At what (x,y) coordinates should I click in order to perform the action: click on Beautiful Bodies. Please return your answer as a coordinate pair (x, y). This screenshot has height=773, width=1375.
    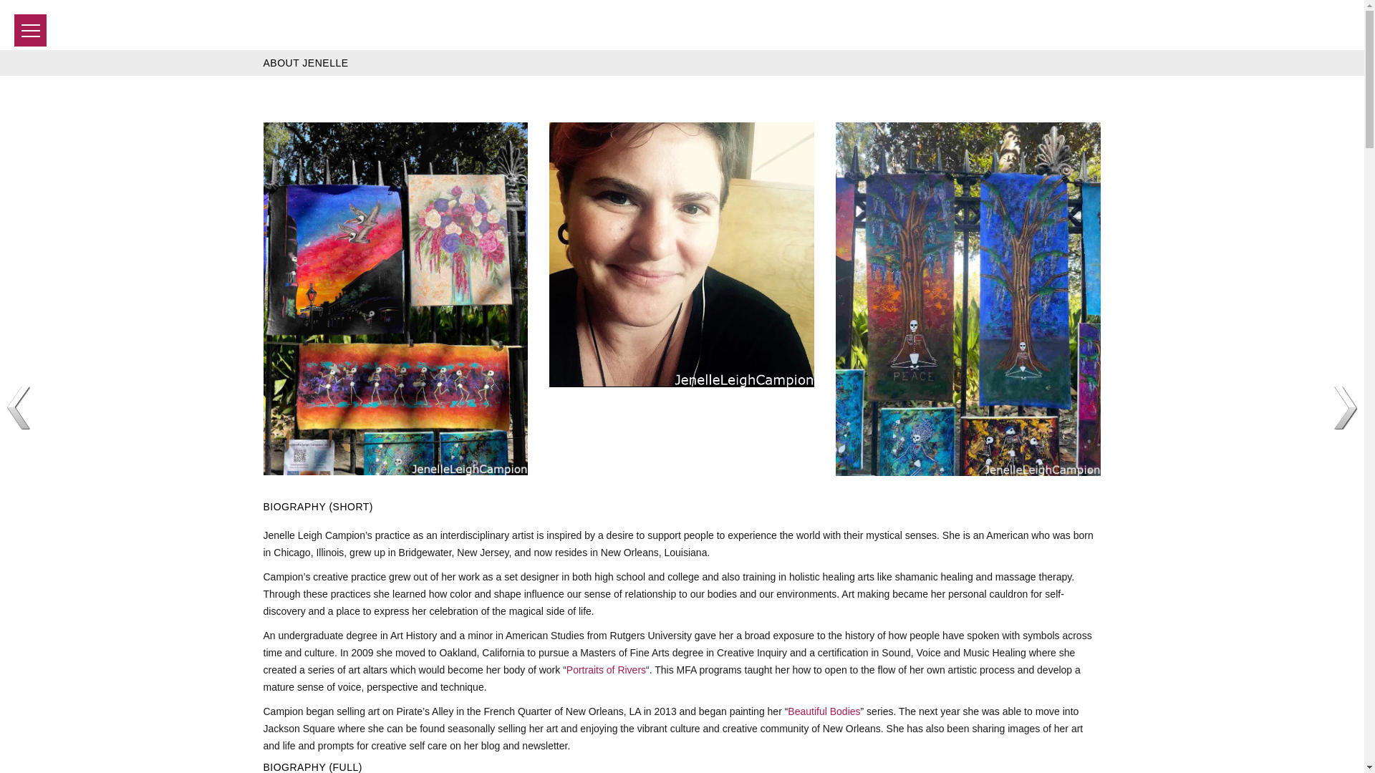
    Looking at the image, I should click on (824, 711).